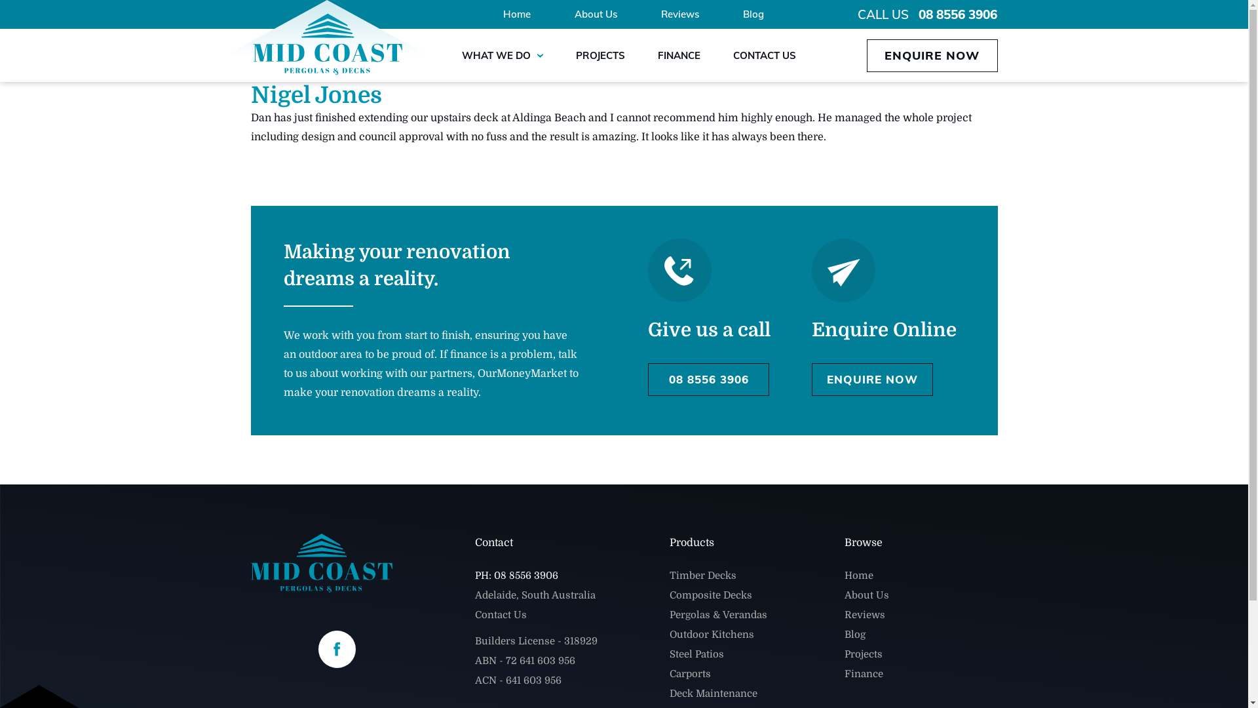  Describe the element at coordinates (885, 330) in the screenshot. I see `Enquire Online` at that location.